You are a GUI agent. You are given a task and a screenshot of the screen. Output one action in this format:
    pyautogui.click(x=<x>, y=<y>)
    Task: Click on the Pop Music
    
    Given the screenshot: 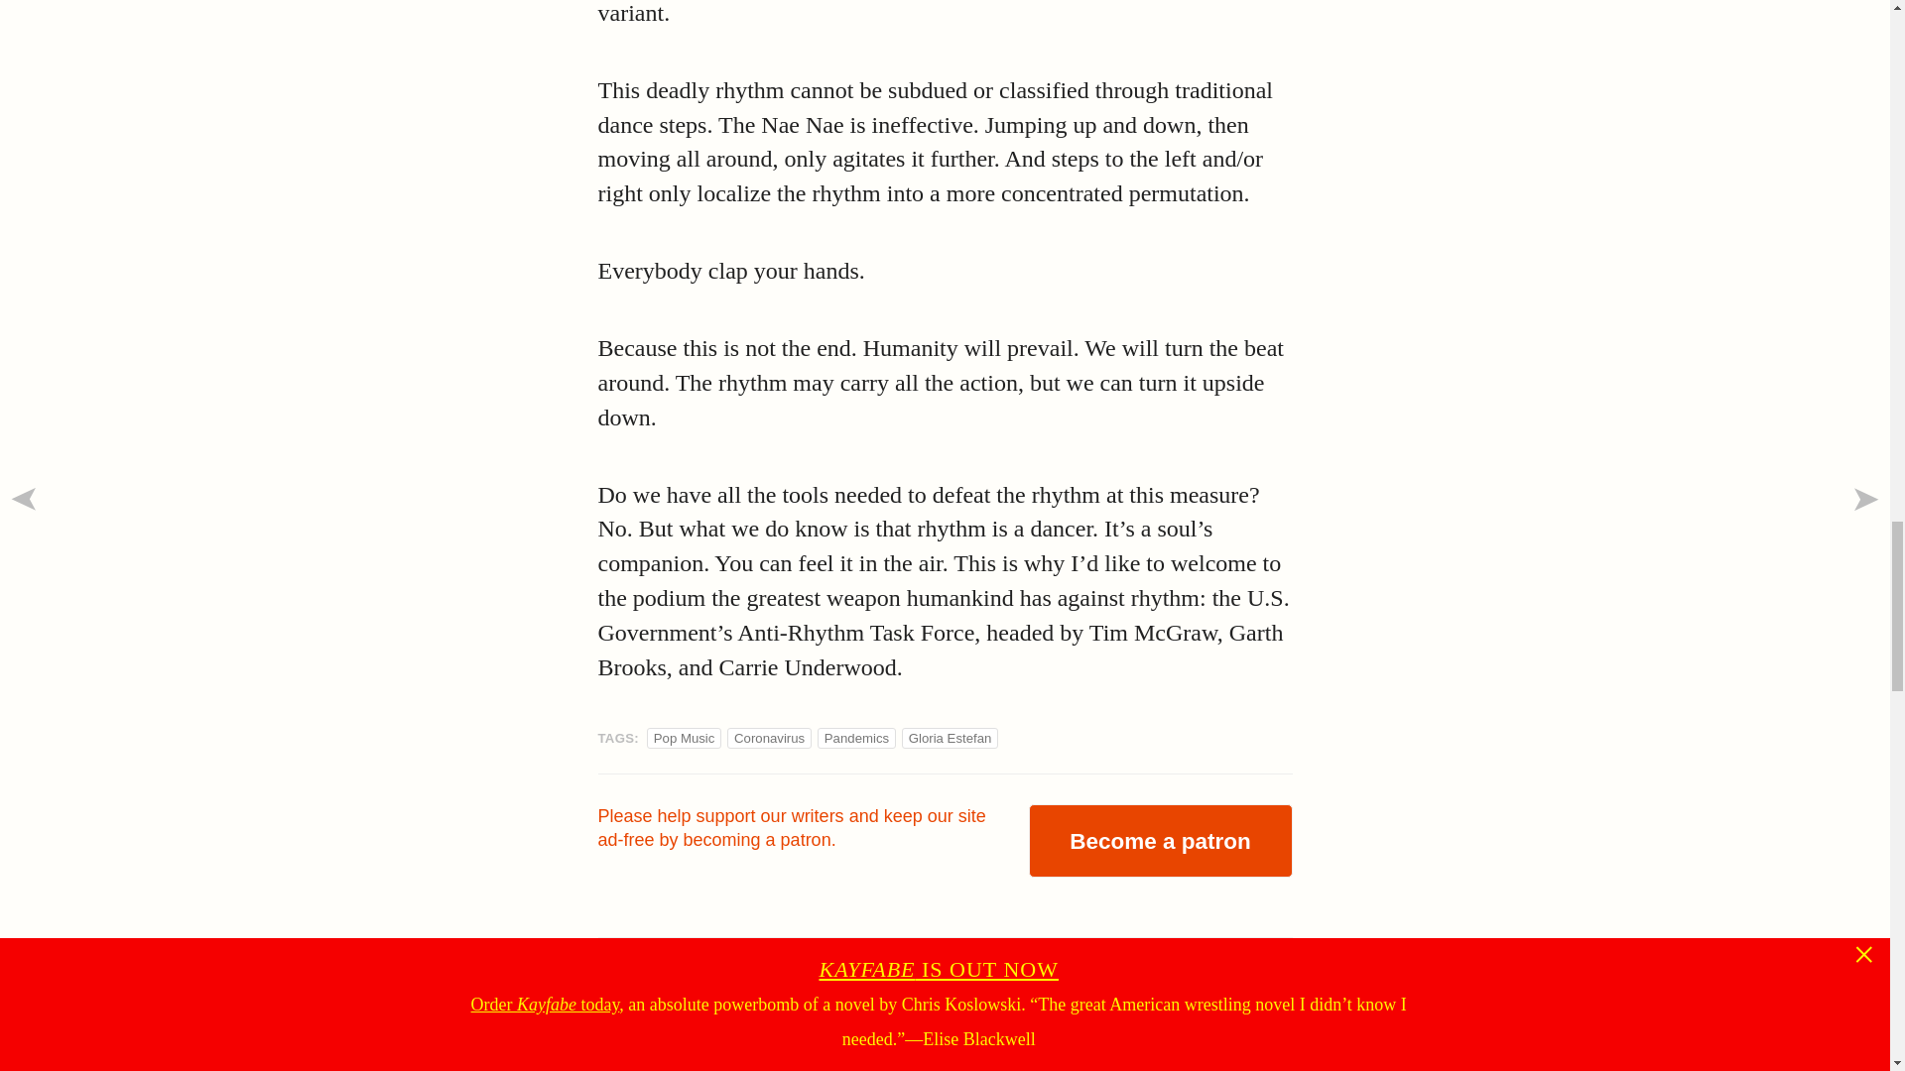 What is the action you would take?
    pyautogui.click(x=685, y=738)
    